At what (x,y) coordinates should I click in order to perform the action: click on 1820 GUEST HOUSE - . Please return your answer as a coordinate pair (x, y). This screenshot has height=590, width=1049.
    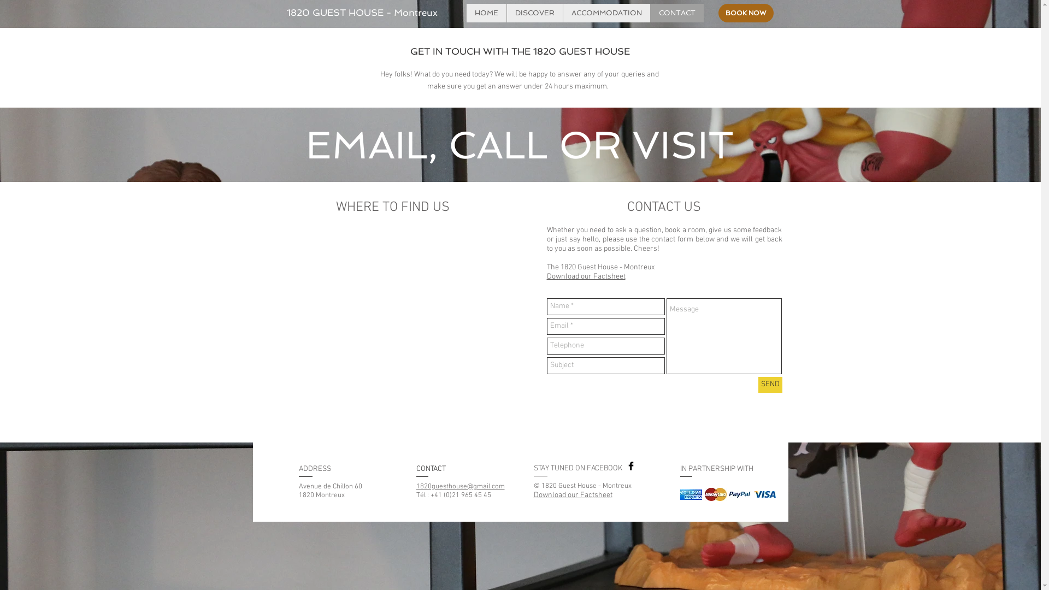
    Looking at the image, I should click on (340, 13).